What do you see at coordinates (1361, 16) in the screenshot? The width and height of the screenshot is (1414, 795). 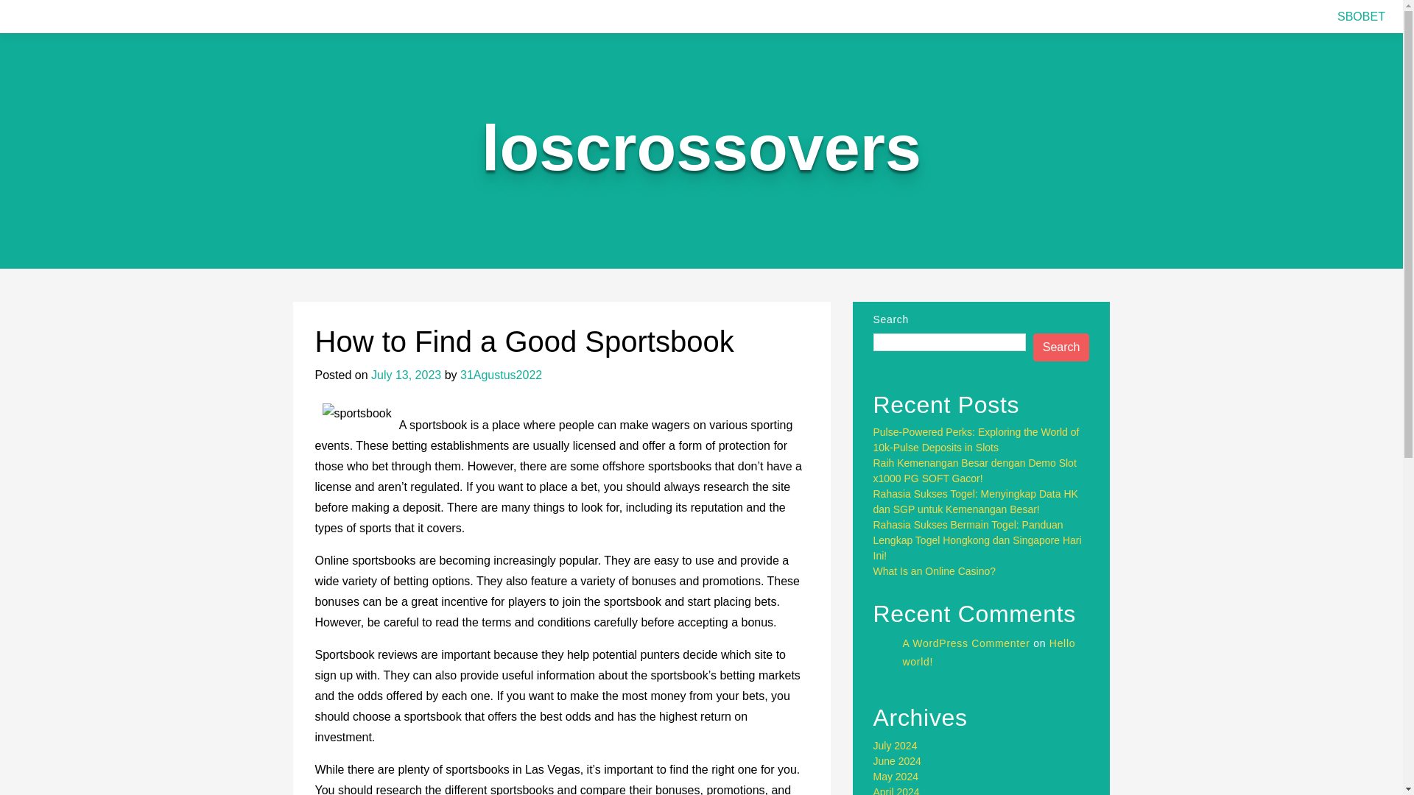 I see `SBOBET` at bounding box center [1361, 16].